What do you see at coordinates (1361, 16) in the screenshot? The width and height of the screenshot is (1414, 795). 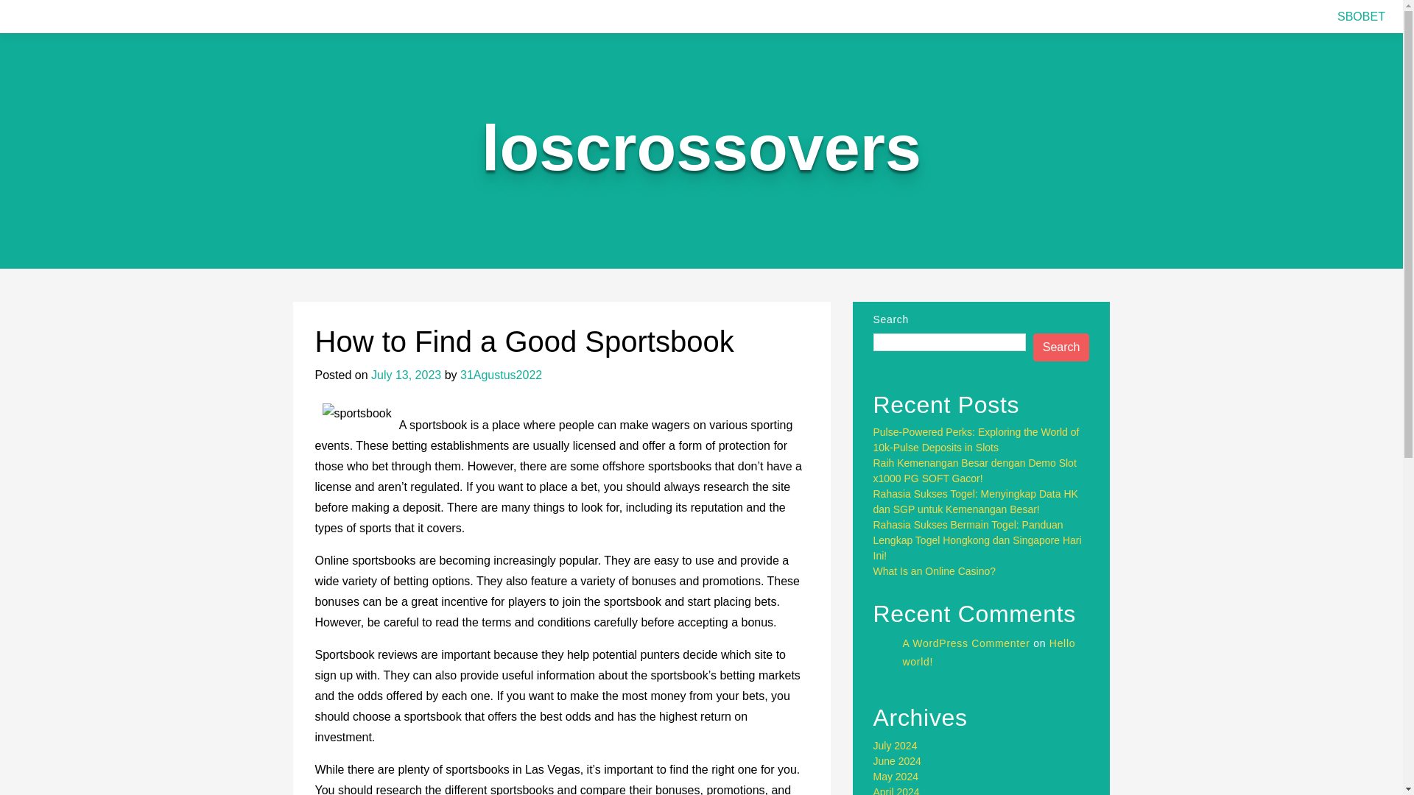 I see `SBOBET` at bounding box center [1361, 16].